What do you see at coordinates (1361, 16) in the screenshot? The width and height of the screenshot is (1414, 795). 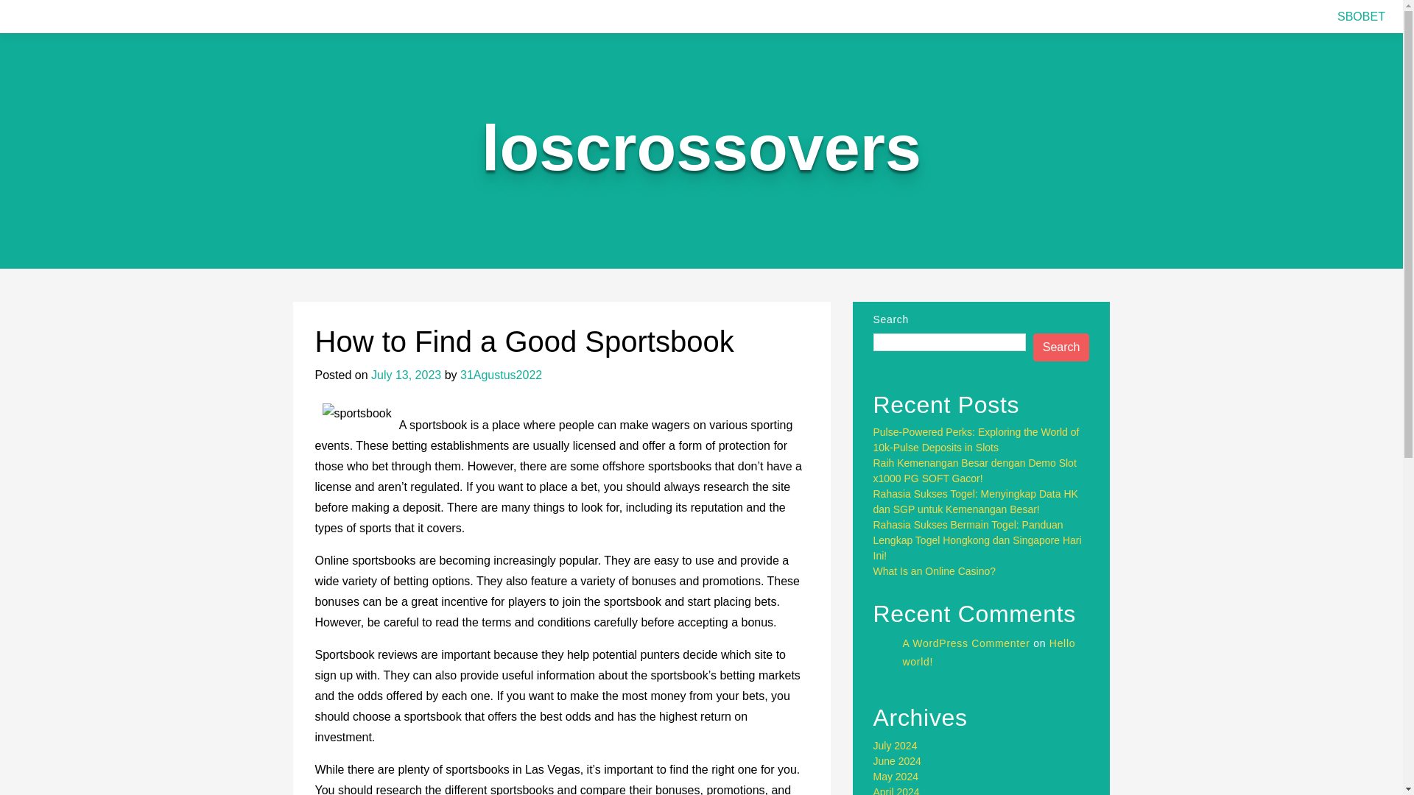 I see `SBOBET` at bounding box center [1361, 16].